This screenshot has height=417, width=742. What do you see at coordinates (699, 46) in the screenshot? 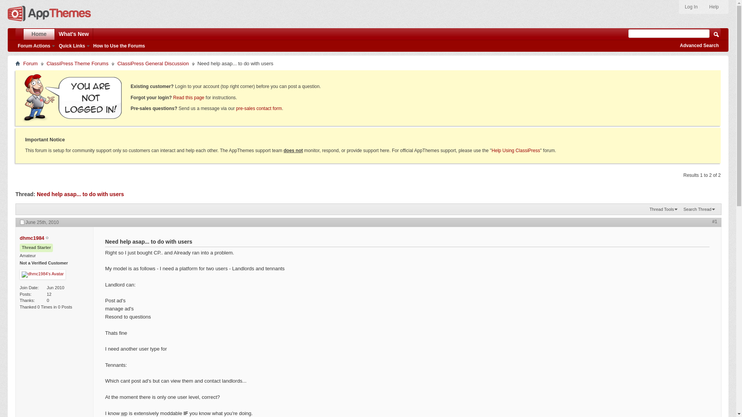
I see `Advanced Search` at bounding box center [699, 46].